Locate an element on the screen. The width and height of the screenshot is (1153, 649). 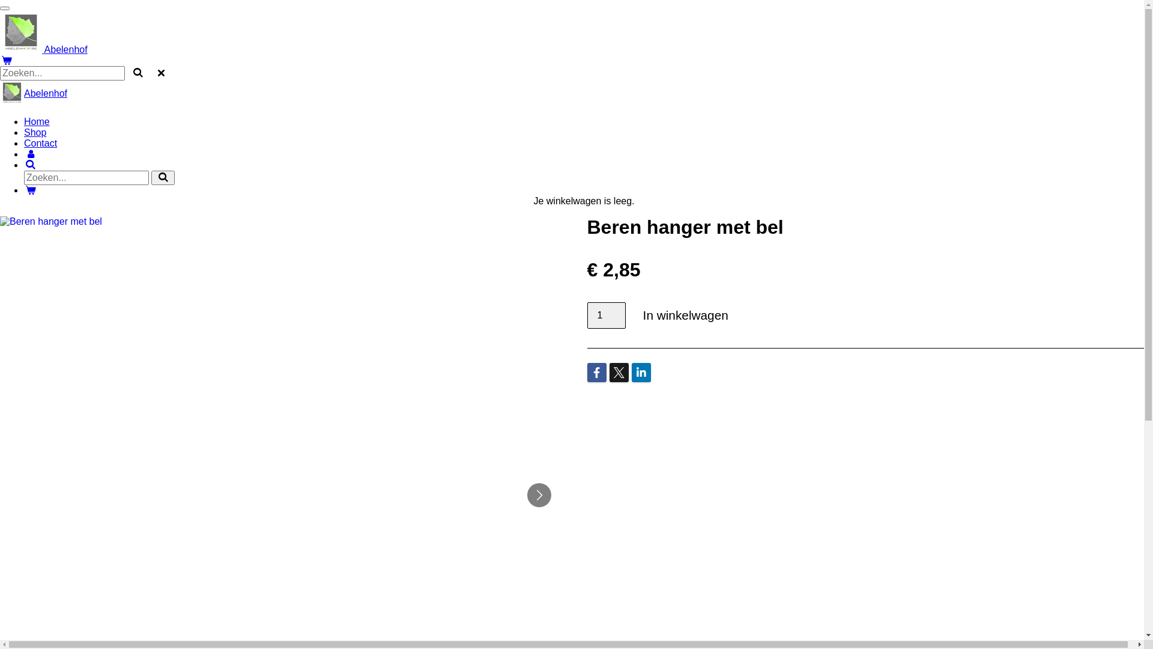
Abelenhof is located at coordinates (46, 94).